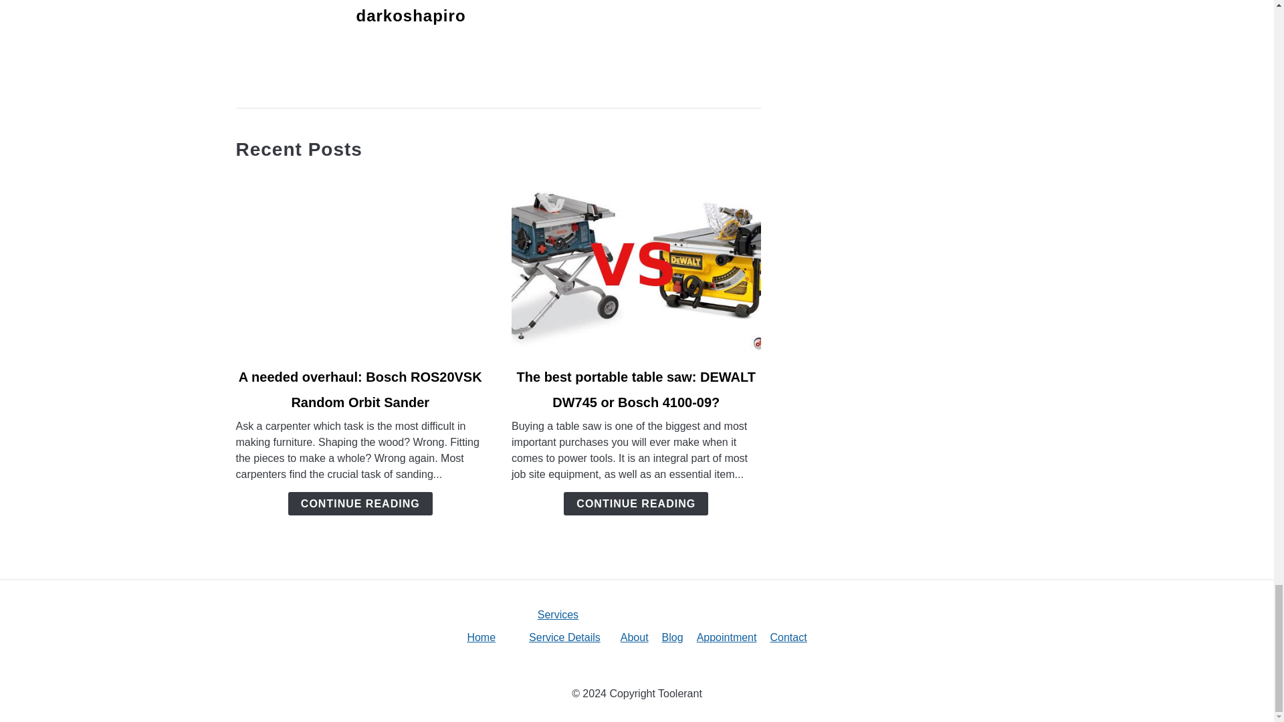  Describe the element at coordinates (634, 638) in the screenshot. I see `About` at that location.